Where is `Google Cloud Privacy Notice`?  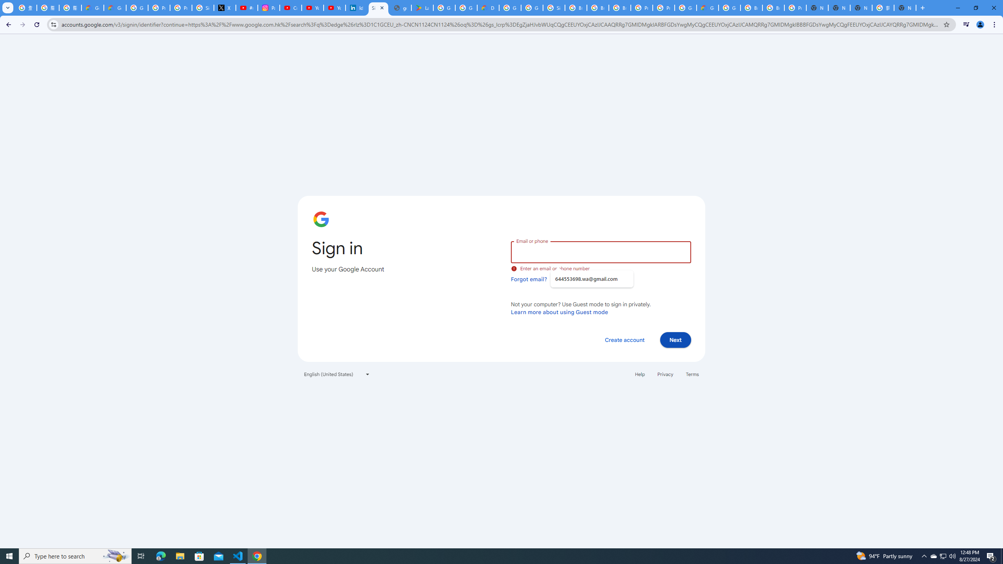 Google Cloud Privacy Notice is located at coordinates (92, 8).